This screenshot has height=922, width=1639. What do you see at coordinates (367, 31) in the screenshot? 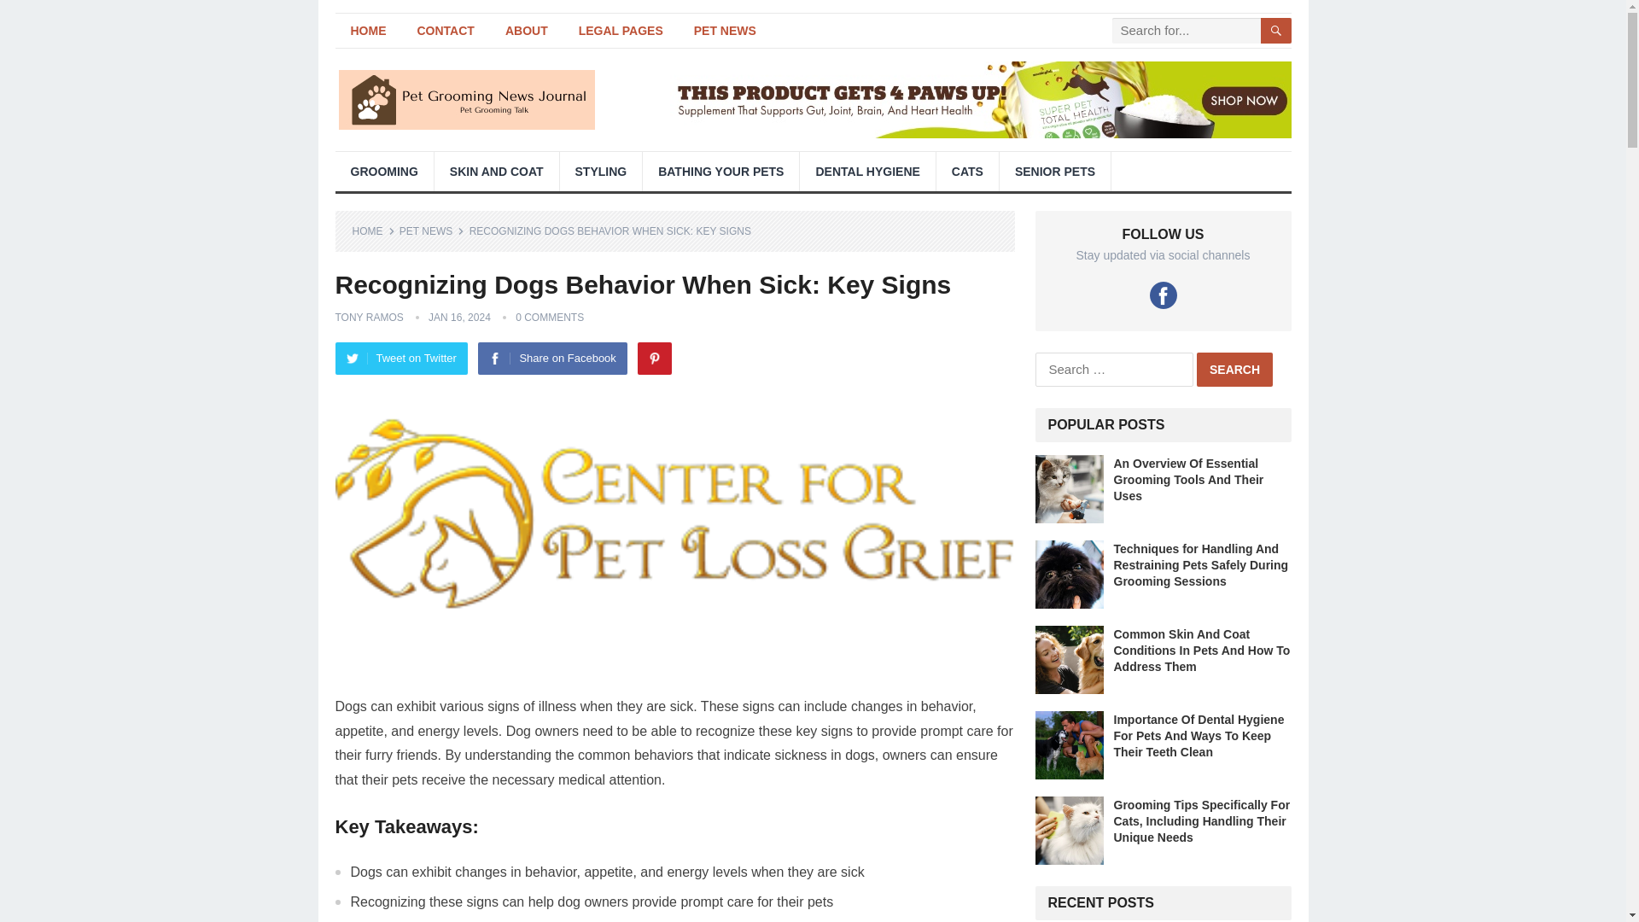
I see `HOME` at bounding box center [367, 31].